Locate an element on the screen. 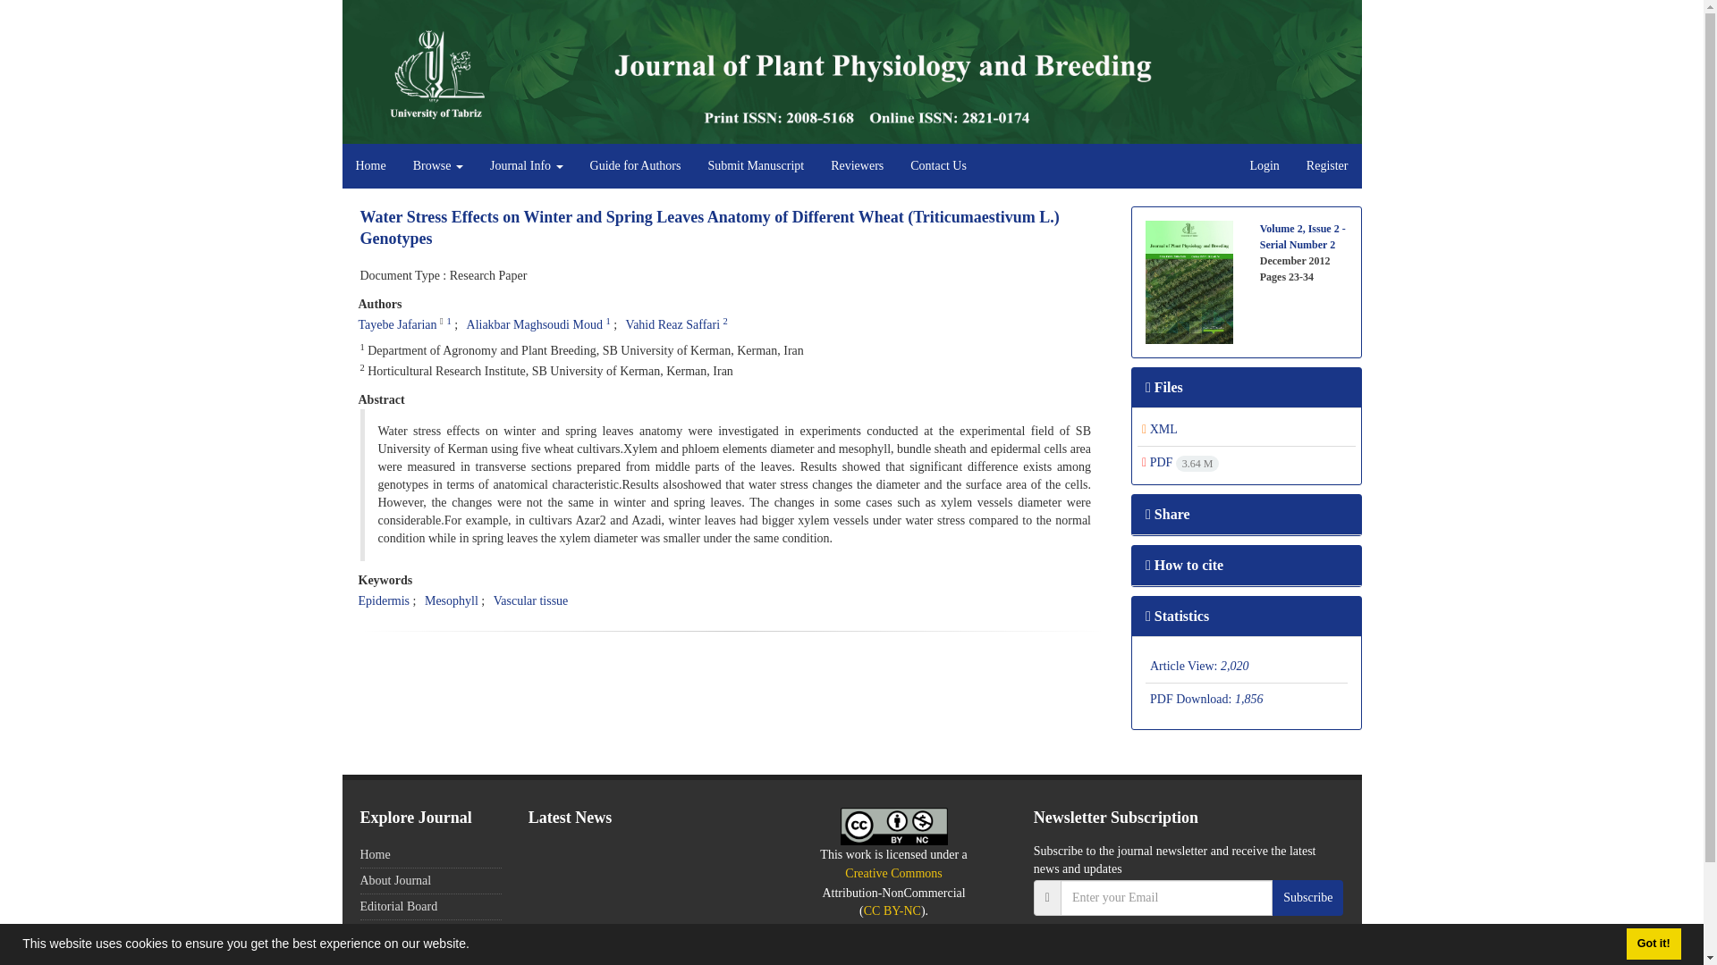  CC BY-NC is located at coordinates (893, 826).